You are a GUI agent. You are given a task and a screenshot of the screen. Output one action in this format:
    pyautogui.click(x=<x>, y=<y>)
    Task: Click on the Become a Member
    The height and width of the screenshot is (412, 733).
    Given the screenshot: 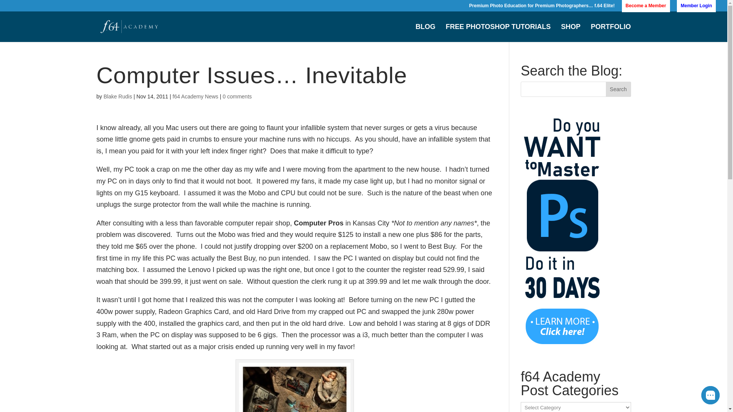 What is the action you would take?
    pyautogui.click(x=646, y=7)
    